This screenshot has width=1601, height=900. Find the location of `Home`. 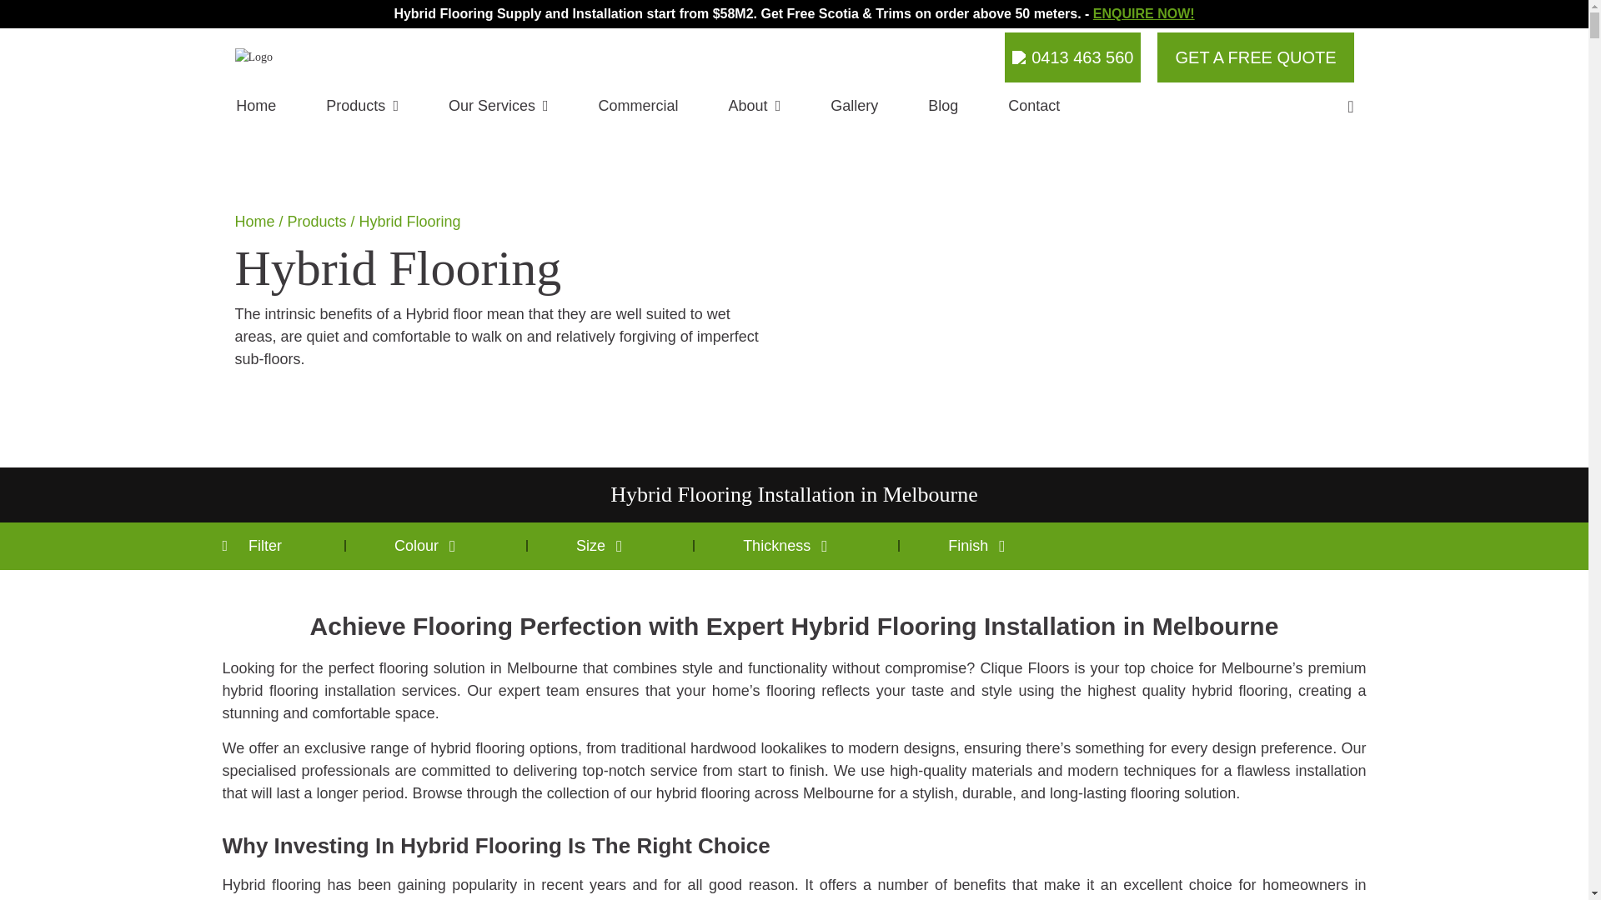

Home is located at coordinates (255, 107).